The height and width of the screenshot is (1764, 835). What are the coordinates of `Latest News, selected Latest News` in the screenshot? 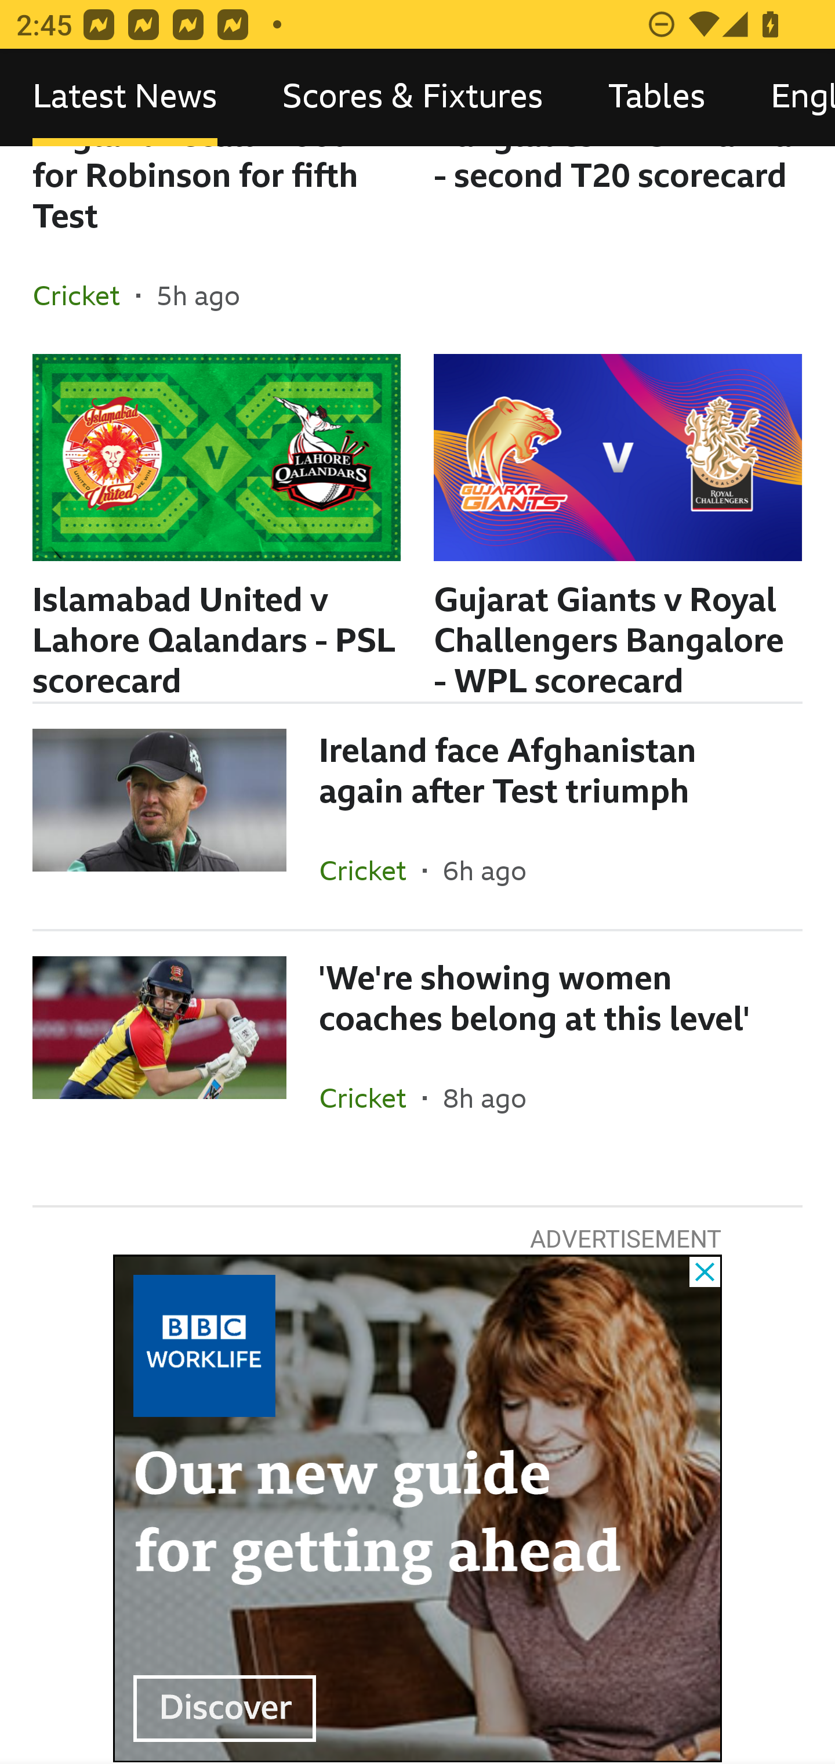 It's located at (125, 97).